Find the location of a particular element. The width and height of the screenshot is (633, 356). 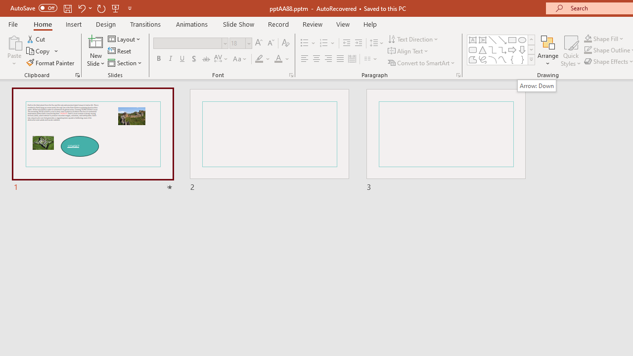

Align Text is located at coordinates (408, 51).